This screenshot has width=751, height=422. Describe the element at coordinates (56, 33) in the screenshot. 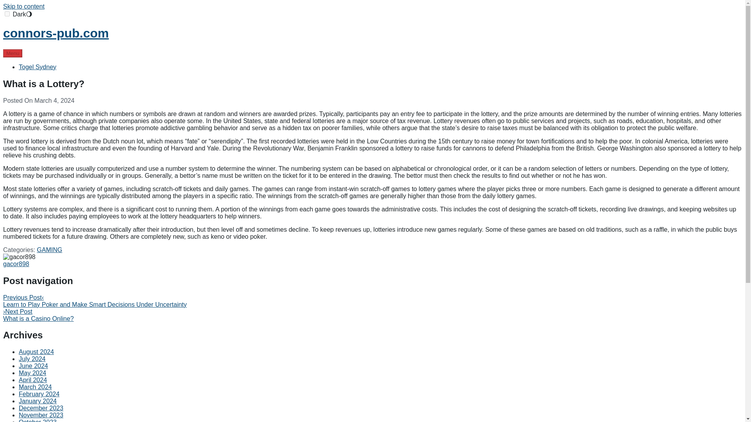

I see `connors-pub.com` at that location.